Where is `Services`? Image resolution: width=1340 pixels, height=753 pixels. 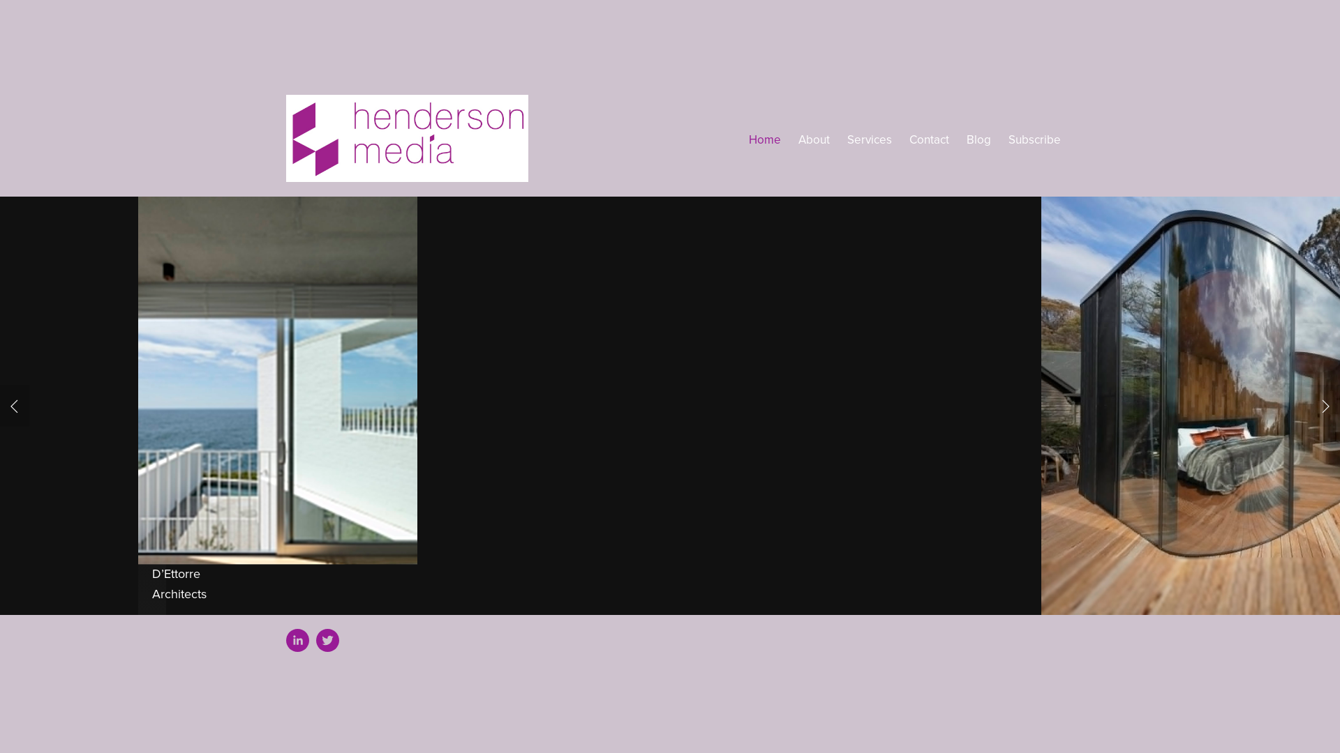 Services is located at coordinates (870, 140).